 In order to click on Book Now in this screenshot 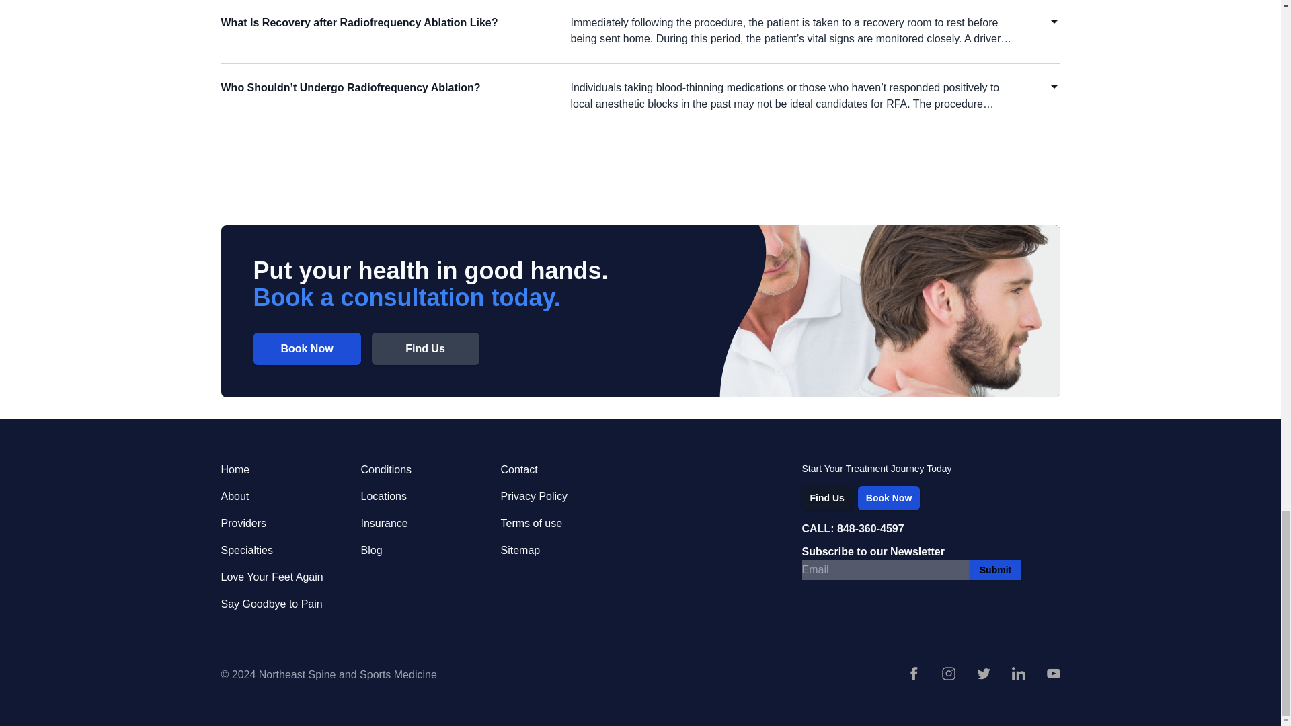, I will do `click(889, 497)`.